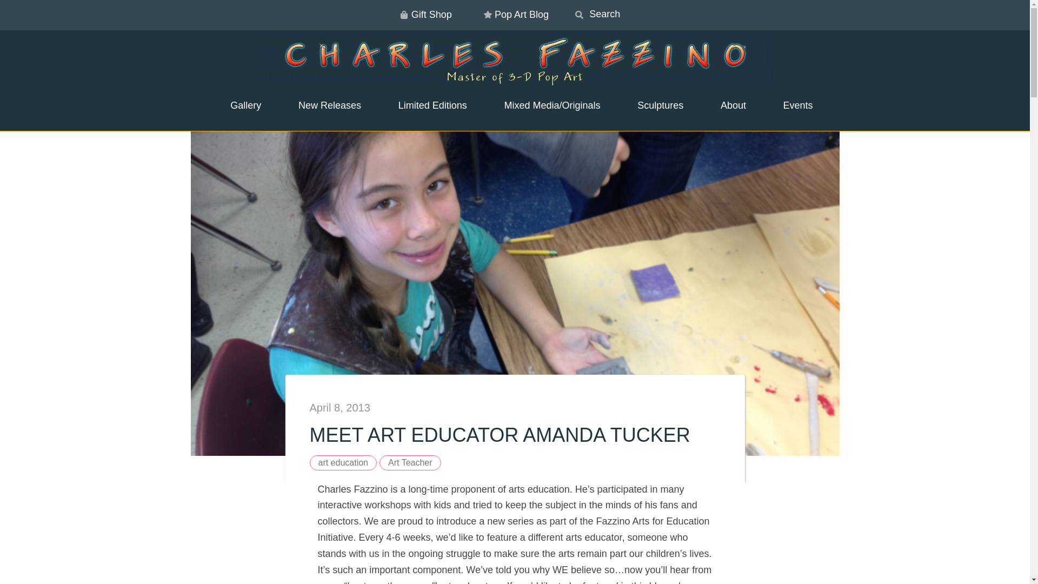 The width and height of the screenshot is (1038, 584). What do you see at coordinates (653, 106) in the screenshot?
I see `Sculptures` at bounding box center [653, 106].